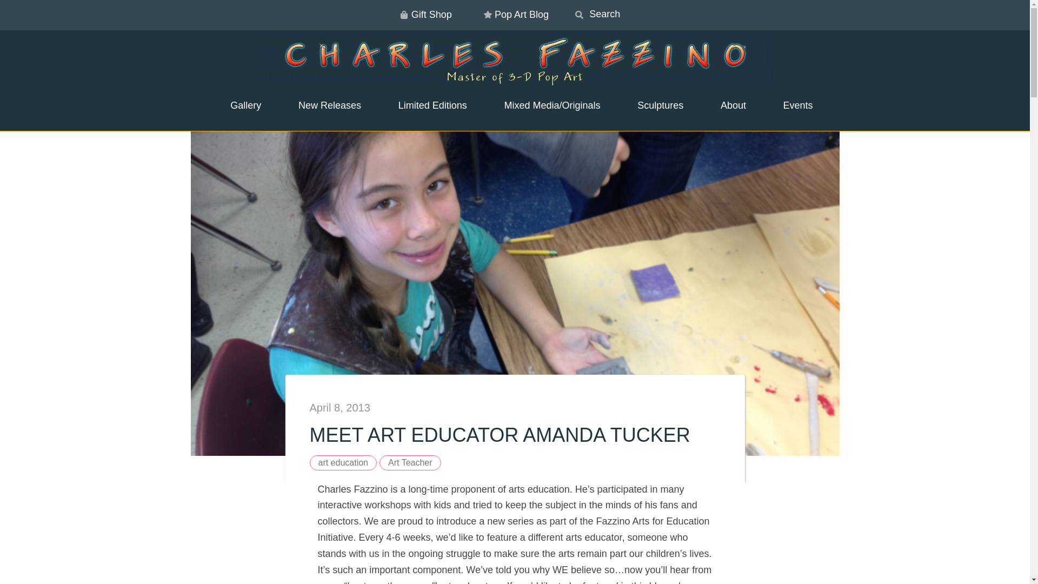 The width and height of the screenshot is (1038, 584). What do you see at coordinates (653, 106) in the screenshot?
I see `Sculptures` at bounding box center [653, 106].